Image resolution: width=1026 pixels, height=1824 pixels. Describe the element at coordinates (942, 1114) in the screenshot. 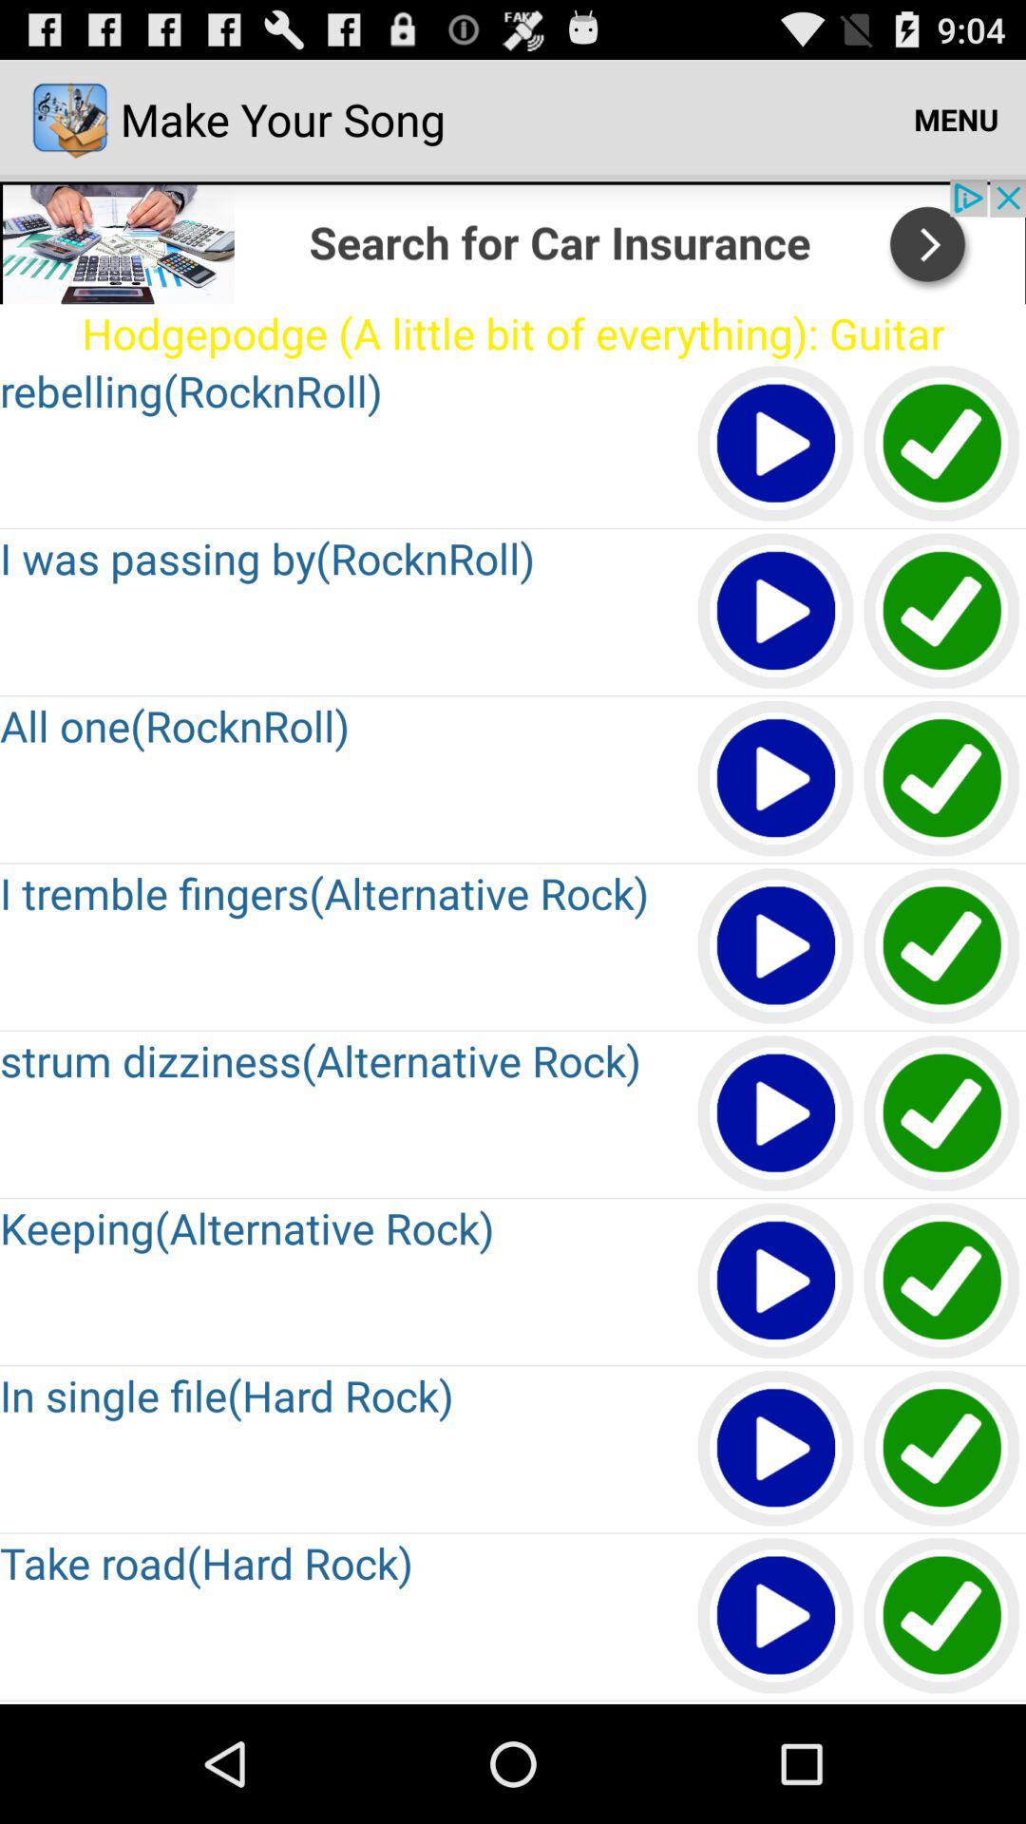

I see `include this selection` at that location.